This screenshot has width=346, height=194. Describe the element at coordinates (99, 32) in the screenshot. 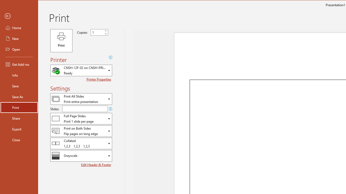

I see `Copies` at that location.